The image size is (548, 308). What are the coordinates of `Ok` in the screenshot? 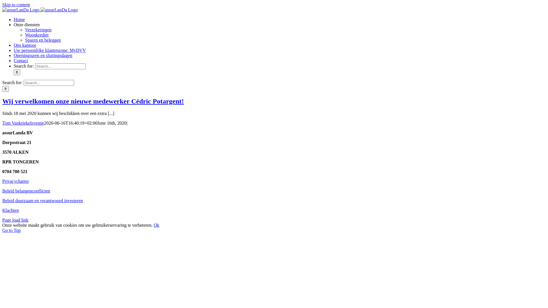 It's located at (156, 225).